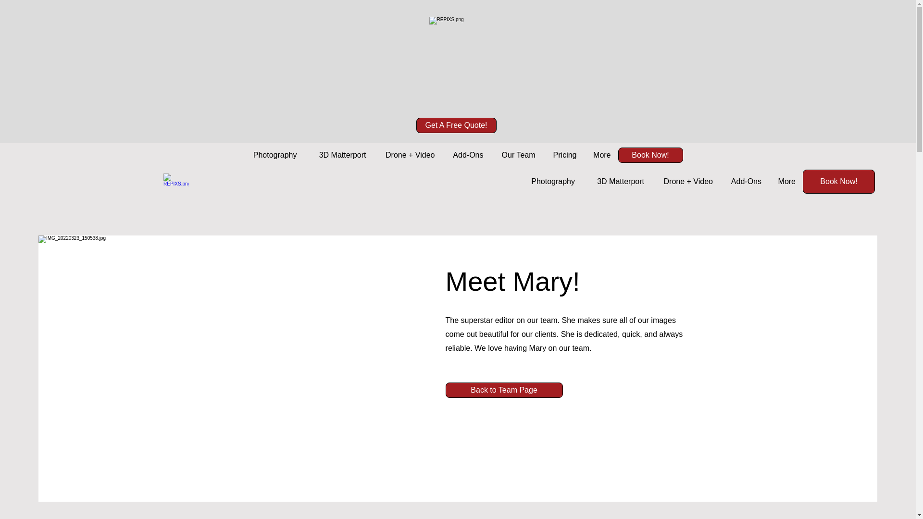  What do you see at coordinates (456, 125) in the screenshot?
I see `Get A Free Quote!` at bounding box center [456, 125].